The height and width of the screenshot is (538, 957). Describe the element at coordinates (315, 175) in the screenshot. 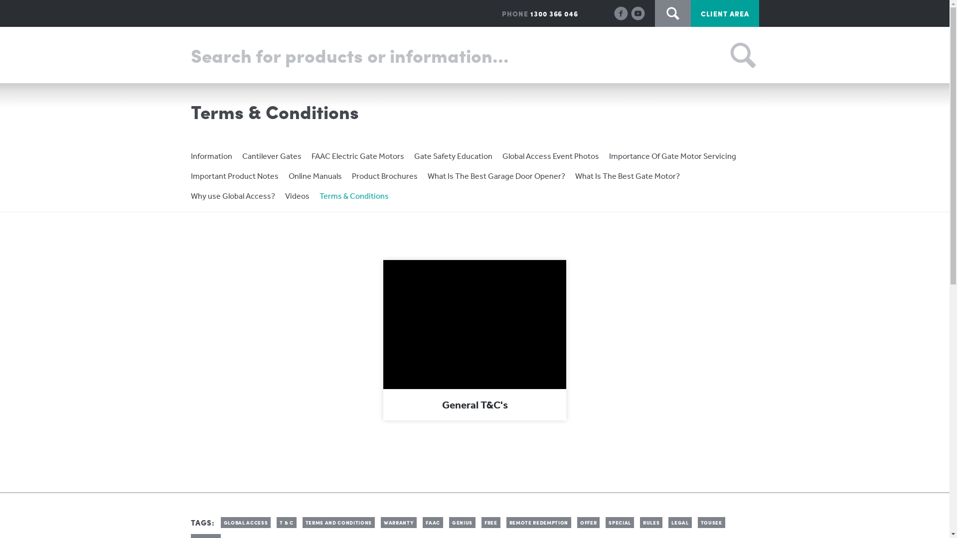

I see `Online Manuals` at that location.